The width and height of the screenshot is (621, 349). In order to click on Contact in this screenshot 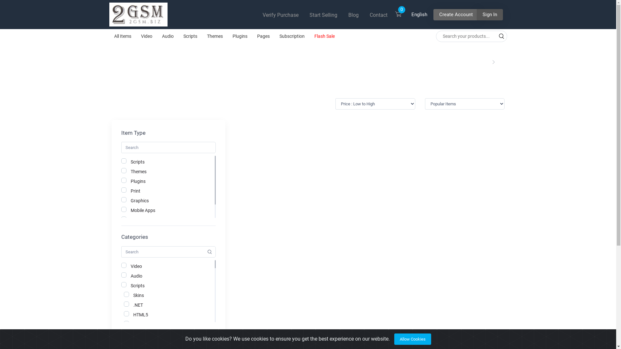, I will do `click(378, 15)`.